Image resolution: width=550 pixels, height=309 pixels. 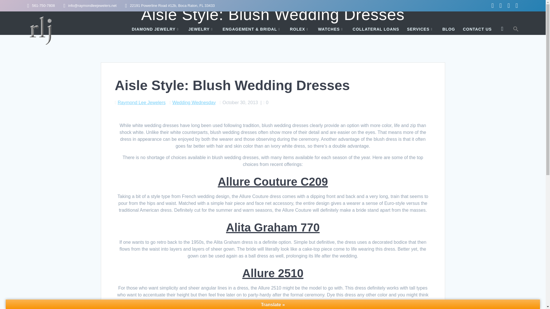 I want to click on DIAMOND JEWELRY, so click(x=156, y=29).